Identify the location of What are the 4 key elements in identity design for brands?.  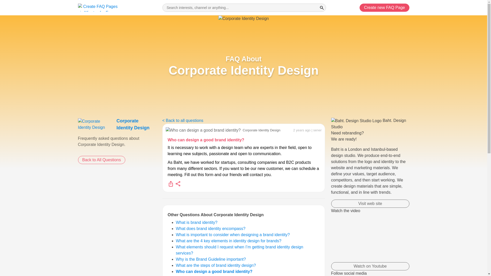
(229, 241).